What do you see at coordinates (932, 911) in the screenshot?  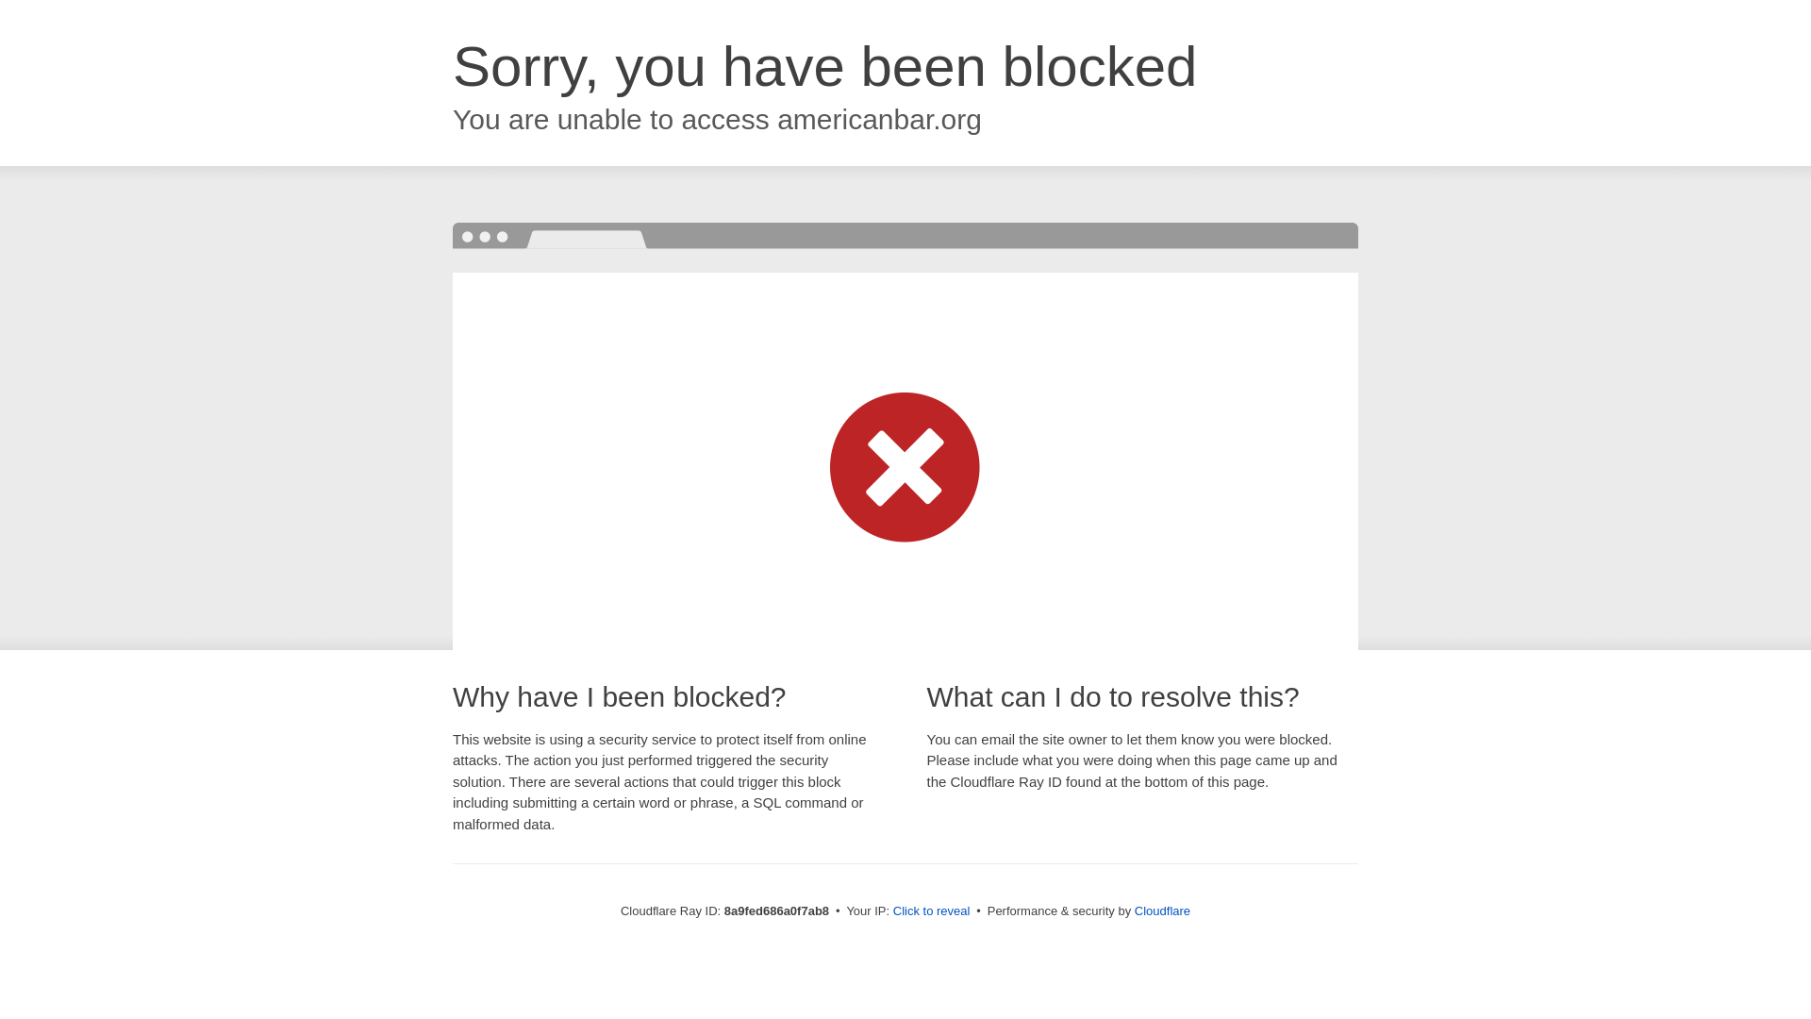 I see `Click to reveal` at bounding box center [932, 911].